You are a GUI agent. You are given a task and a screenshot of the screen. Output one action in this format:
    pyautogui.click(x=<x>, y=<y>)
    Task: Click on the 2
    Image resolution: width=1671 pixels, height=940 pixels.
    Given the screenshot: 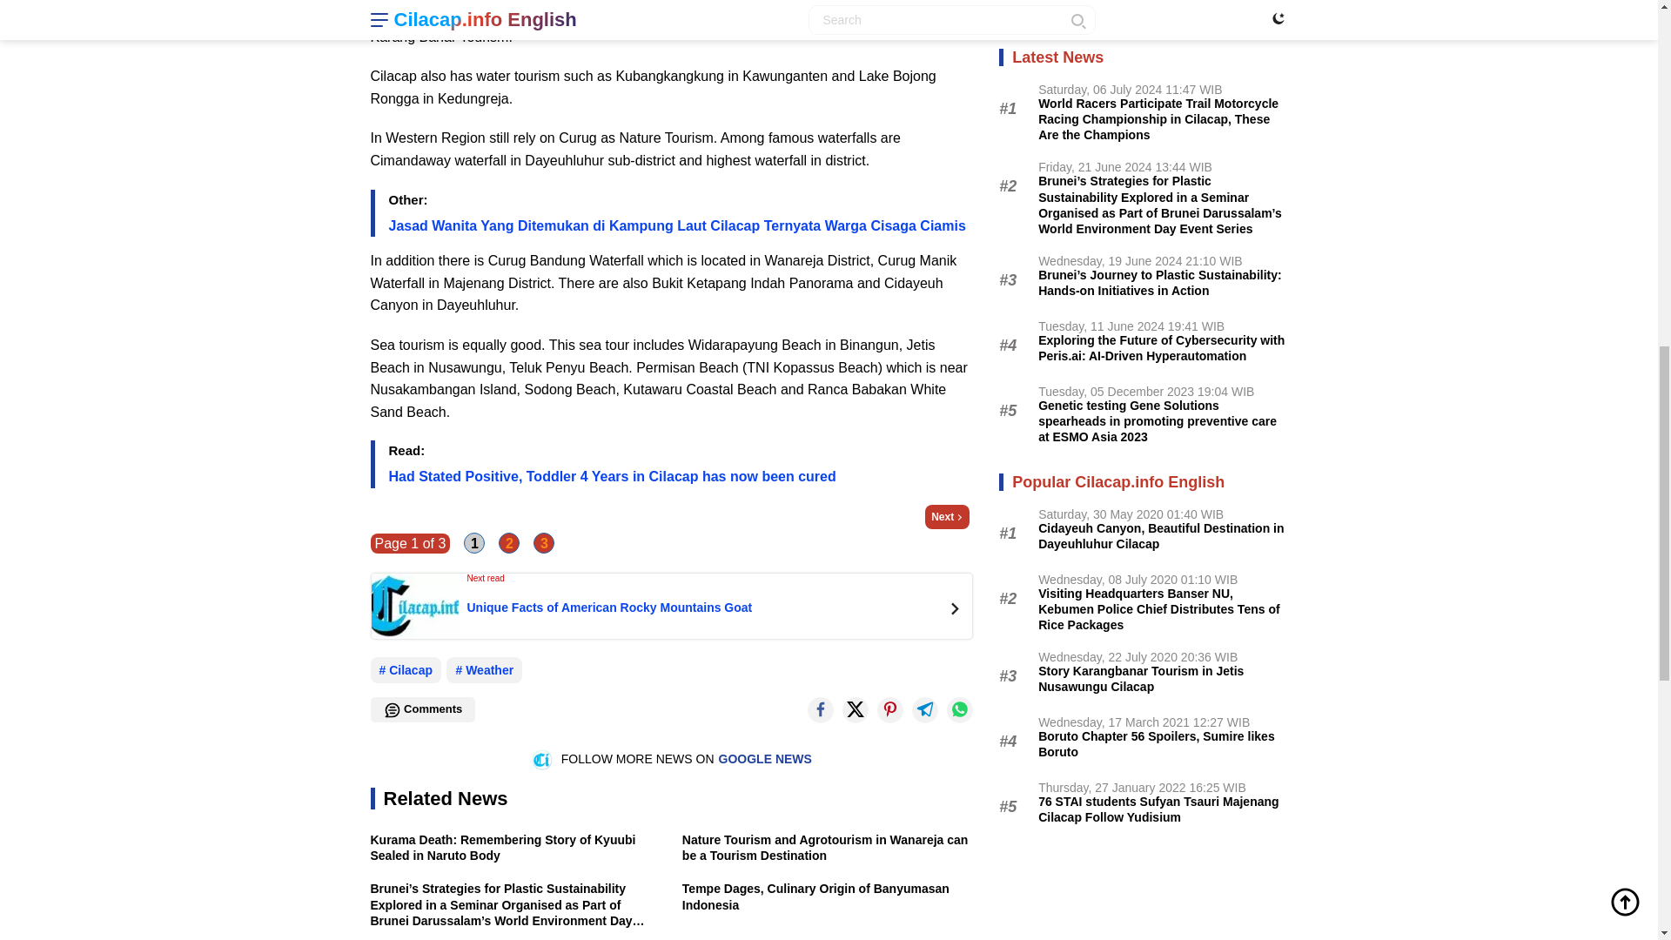 What is the action you would take?
    pyautogui.click(x=508, y=543)
    